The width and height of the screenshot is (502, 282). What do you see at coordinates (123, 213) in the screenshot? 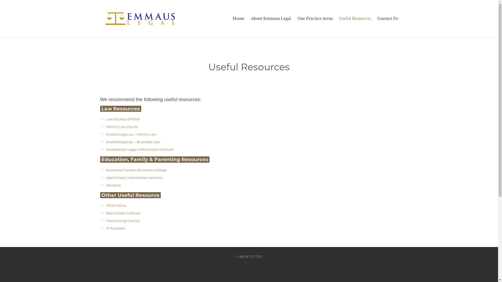
I see `Real Estate Institute` at bounding box center [123, 213].